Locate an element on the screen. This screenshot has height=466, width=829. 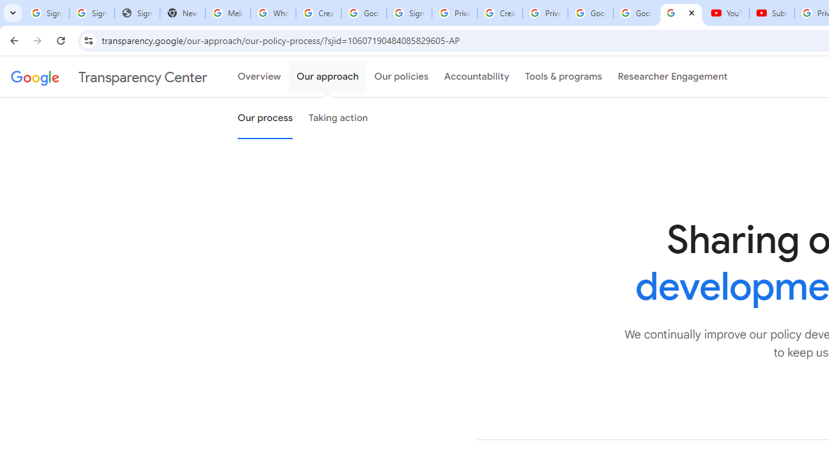
Our policies is located at coordinates (402, 77).